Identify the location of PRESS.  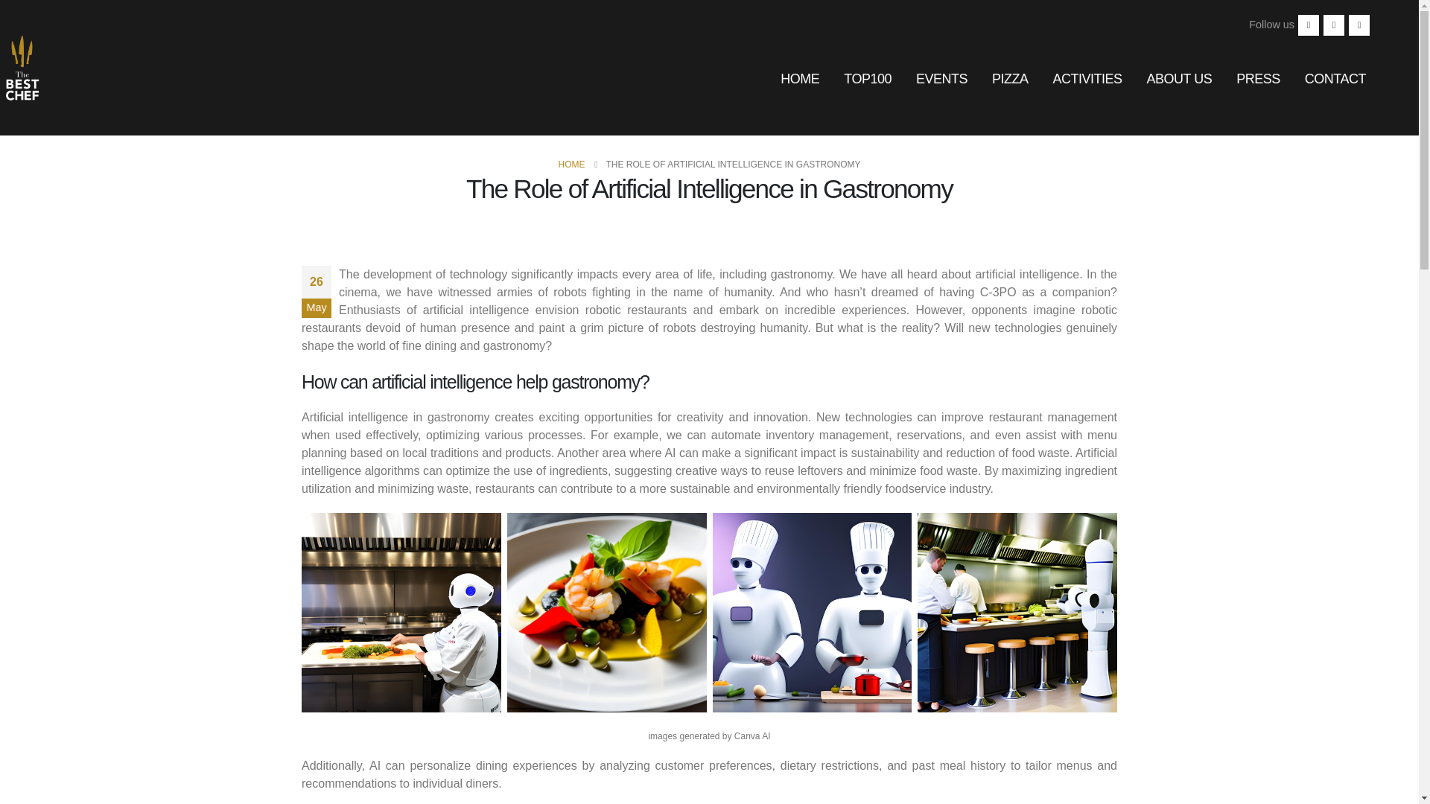
(1258, 79).